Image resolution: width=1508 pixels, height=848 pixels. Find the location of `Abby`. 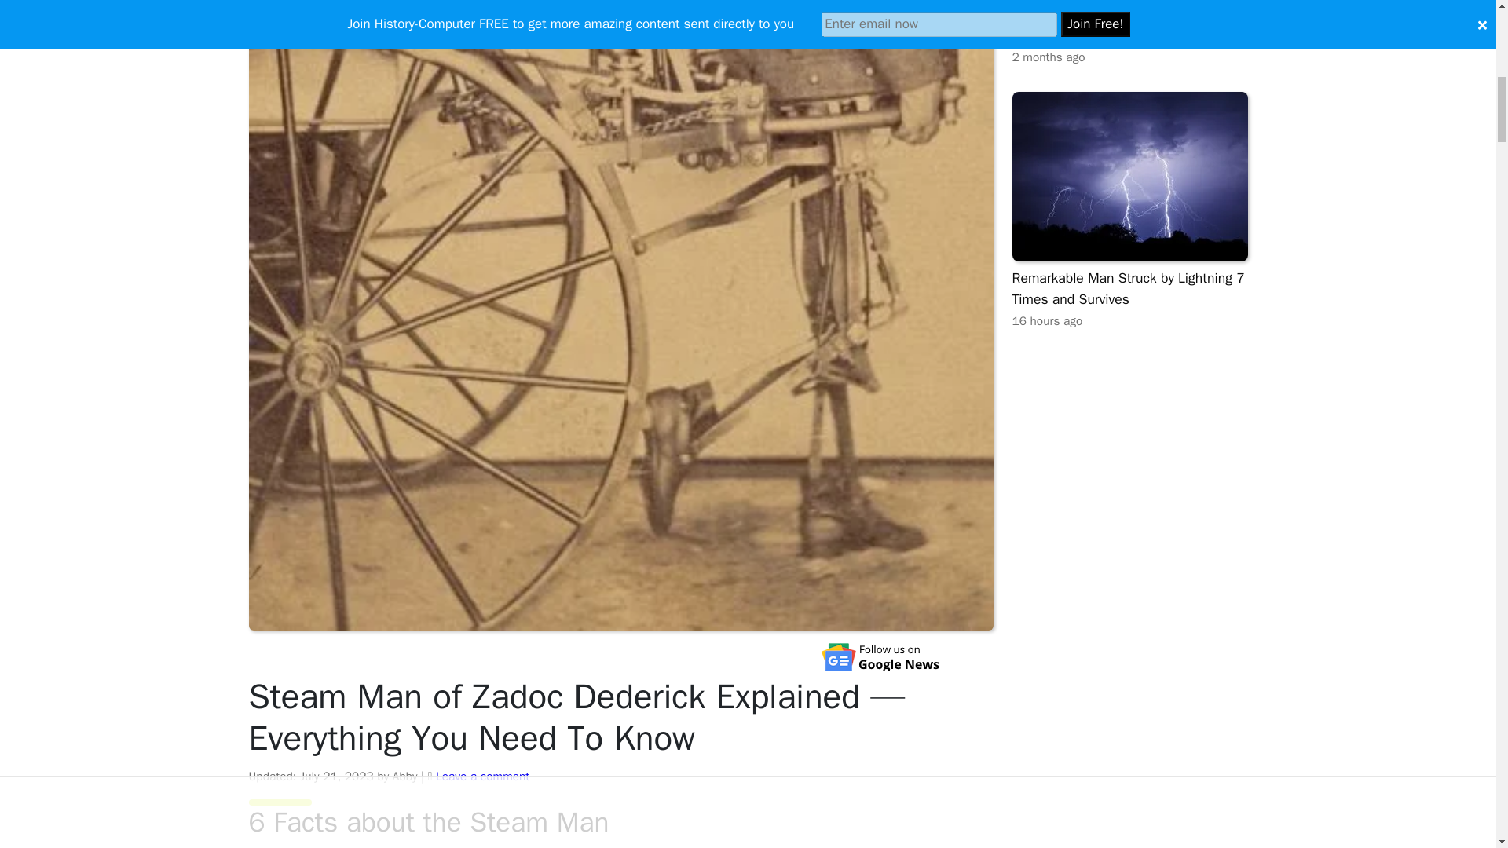

Abby is located at coordinates (404, 776).